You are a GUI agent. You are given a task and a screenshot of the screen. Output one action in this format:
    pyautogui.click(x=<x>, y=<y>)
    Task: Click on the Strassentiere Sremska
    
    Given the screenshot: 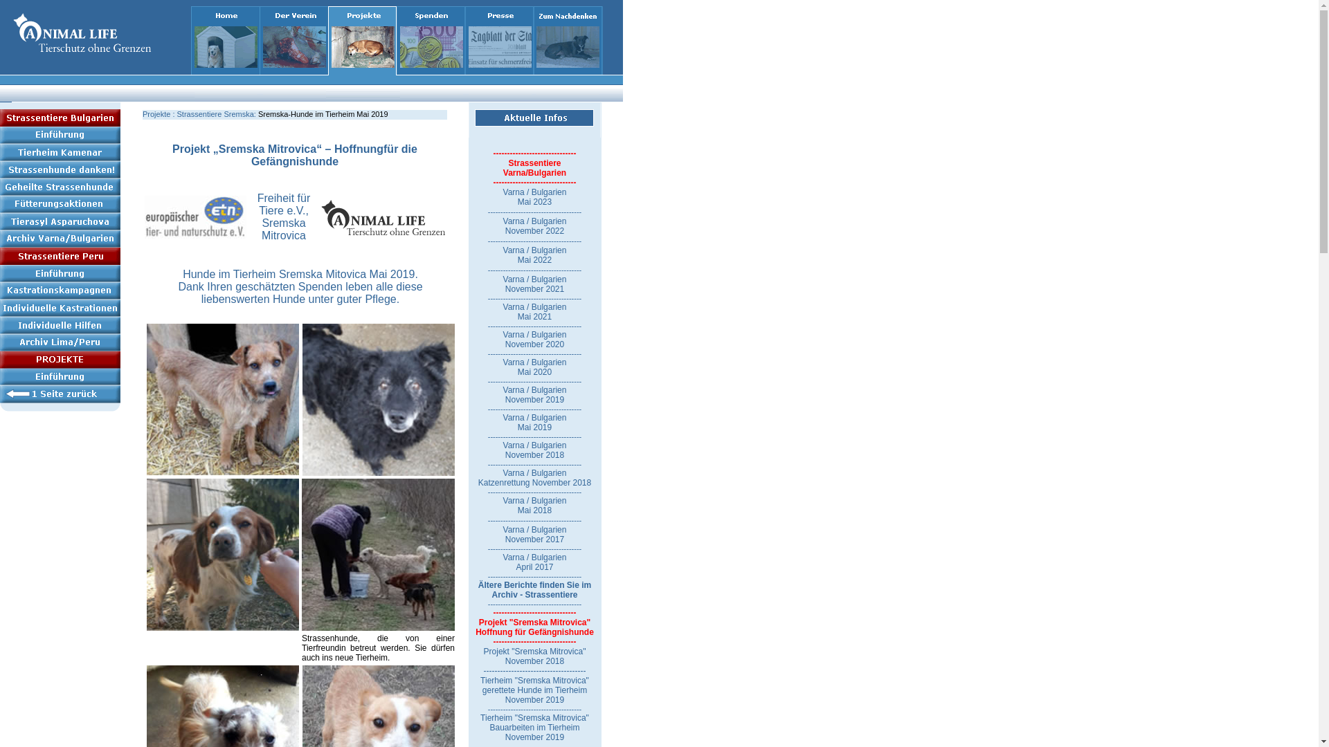 What is the action you would take?
    pyautogui.click(x=216, y=114)
    